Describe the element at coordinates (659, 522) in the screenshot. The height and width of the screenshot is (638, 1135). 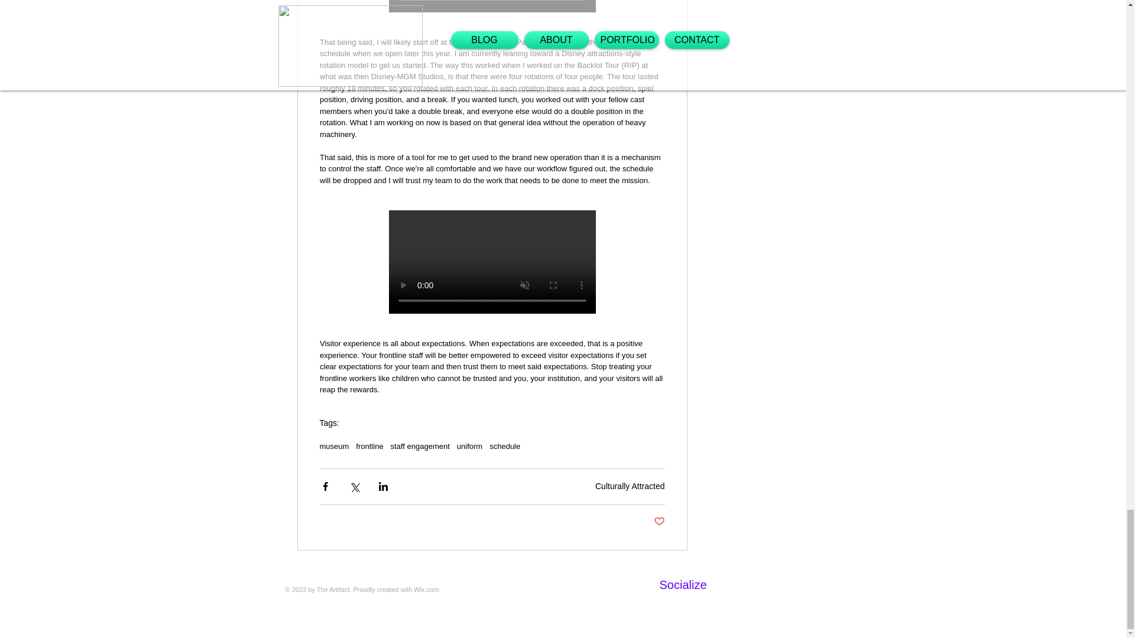
I see `Post not marked as liked` at that location.